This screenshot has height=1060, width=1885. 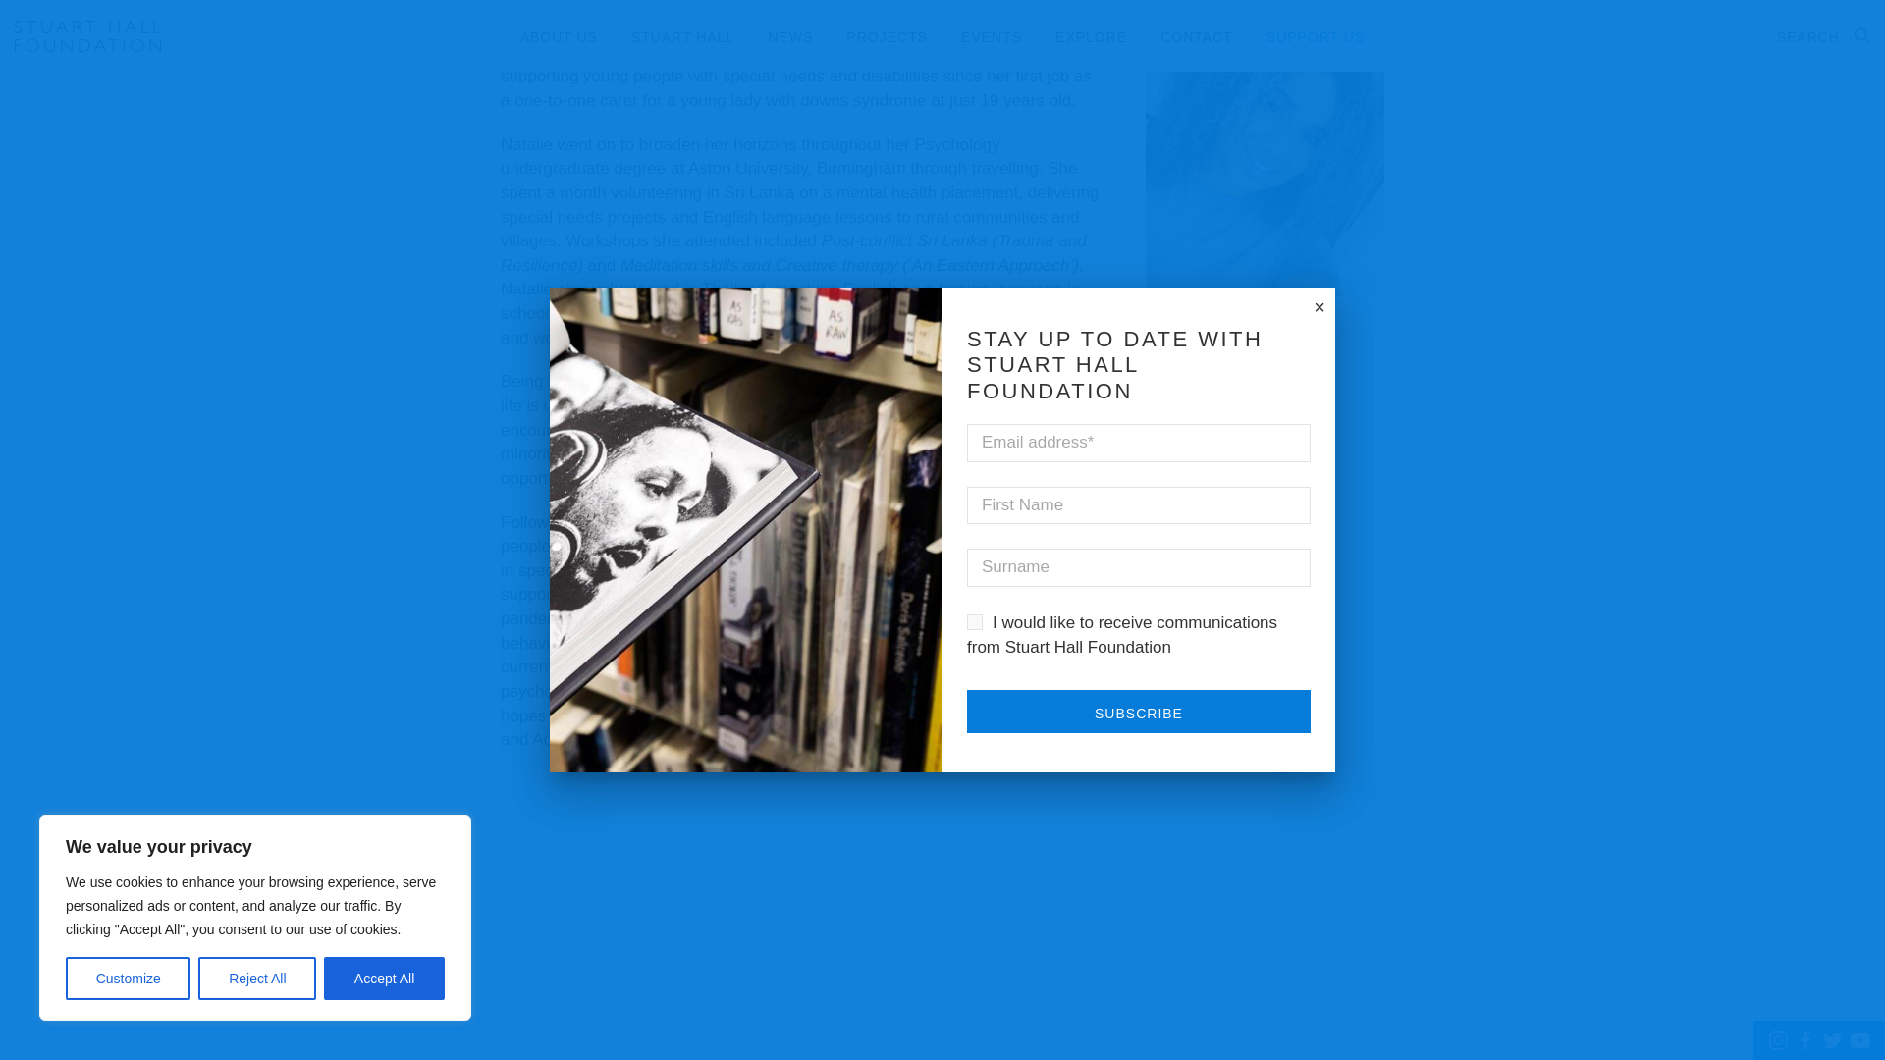 I want to click on Customize, so click(x=128, y=677).